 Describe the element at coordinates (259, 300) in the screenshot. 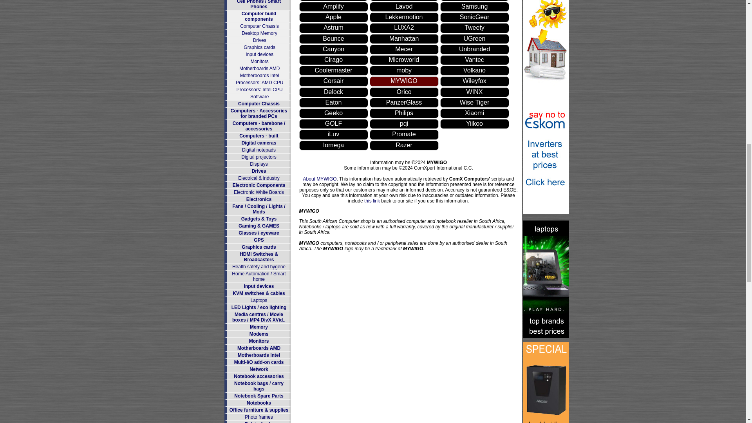

I see `Laptops` at that location.